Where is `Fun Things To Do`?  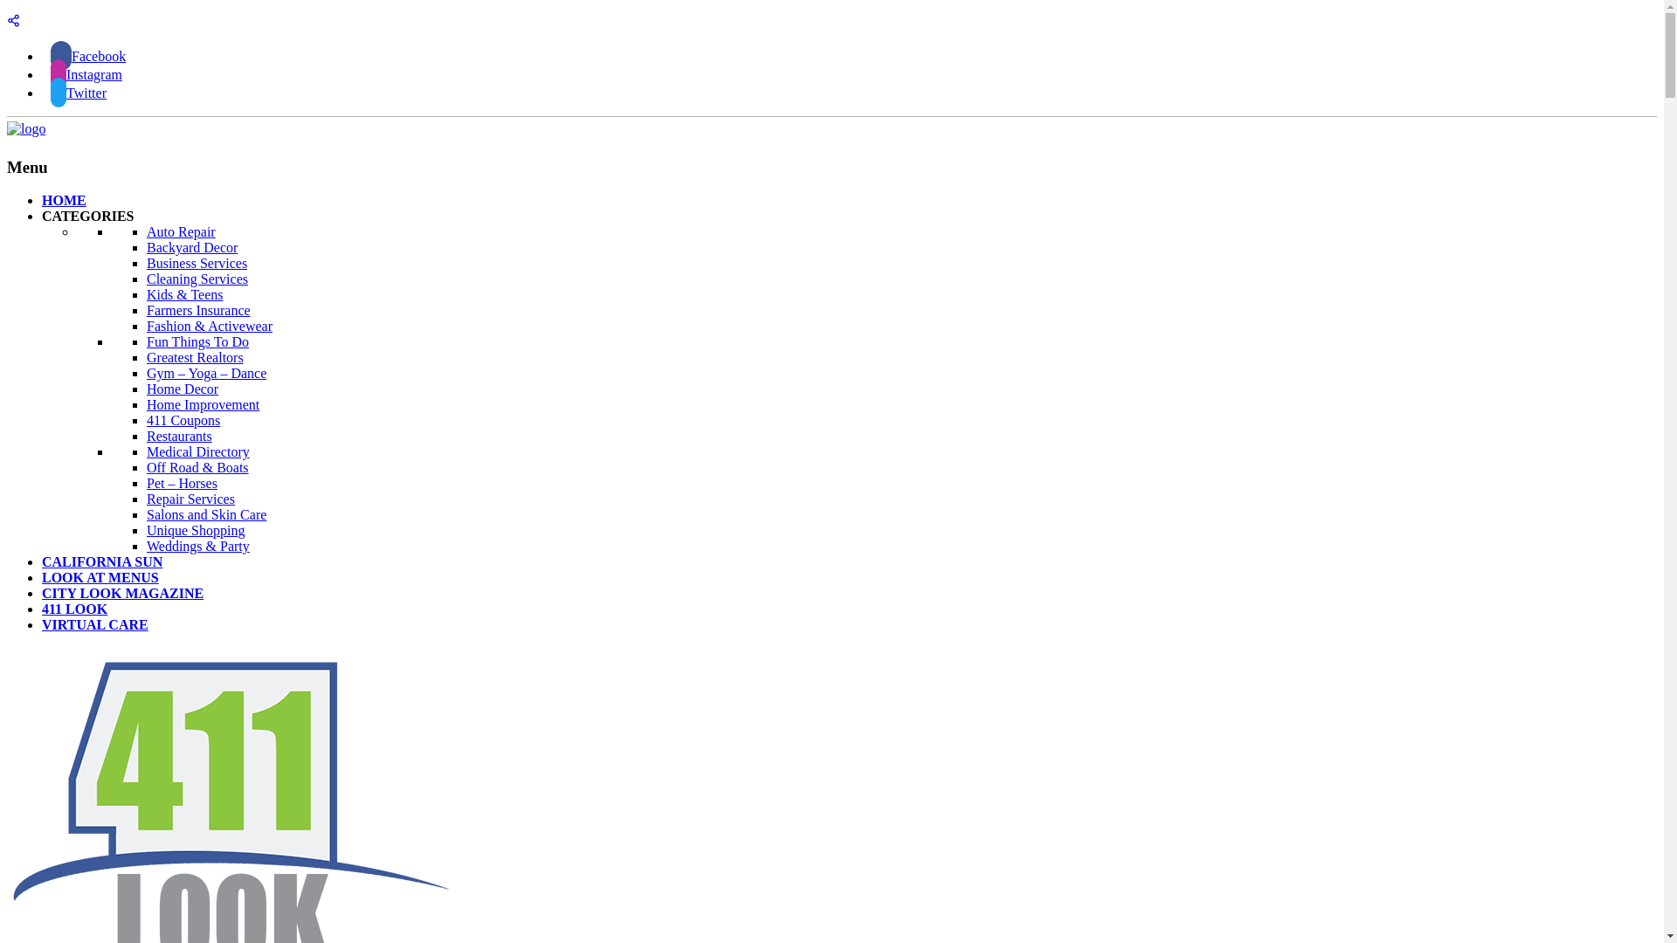 Fun Things To Do is located at coordinates (197, 342).